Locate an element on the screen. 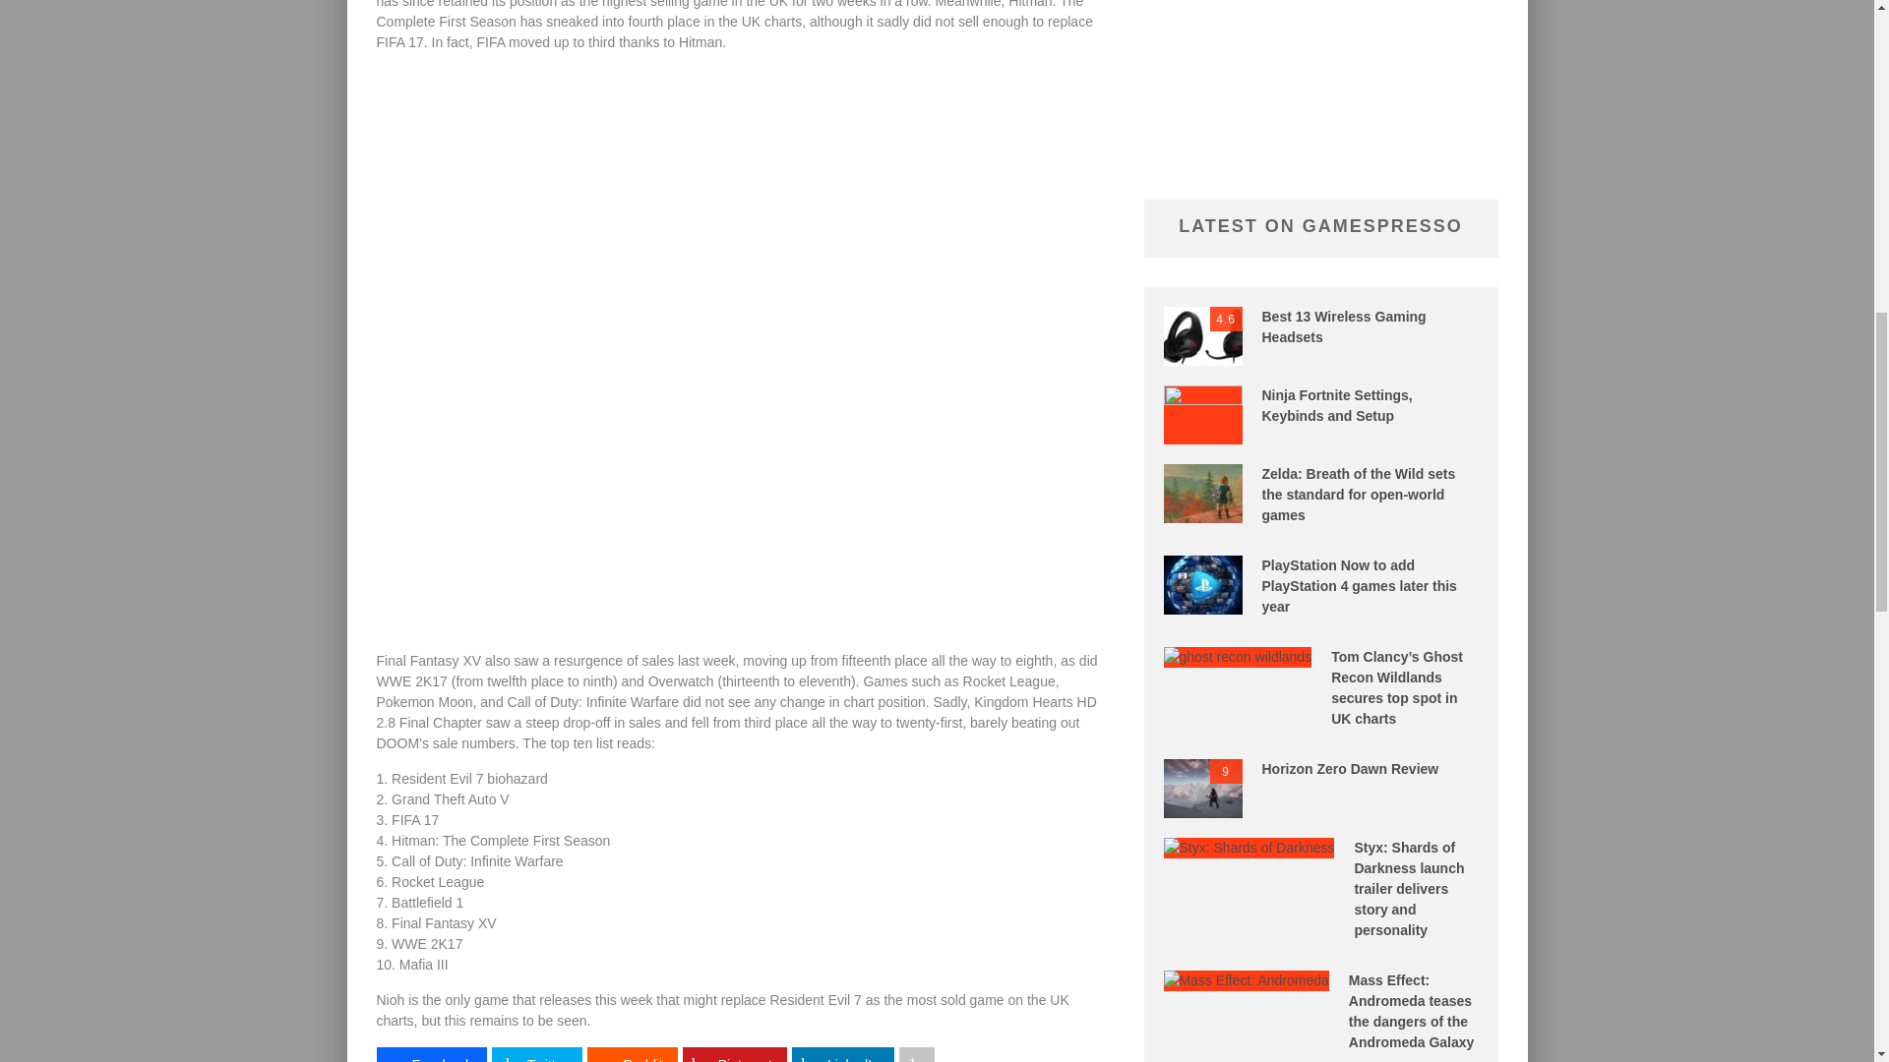 This screenshot has height=1062, width=1889. Share on More Button is located at coordinates (917, 1054).